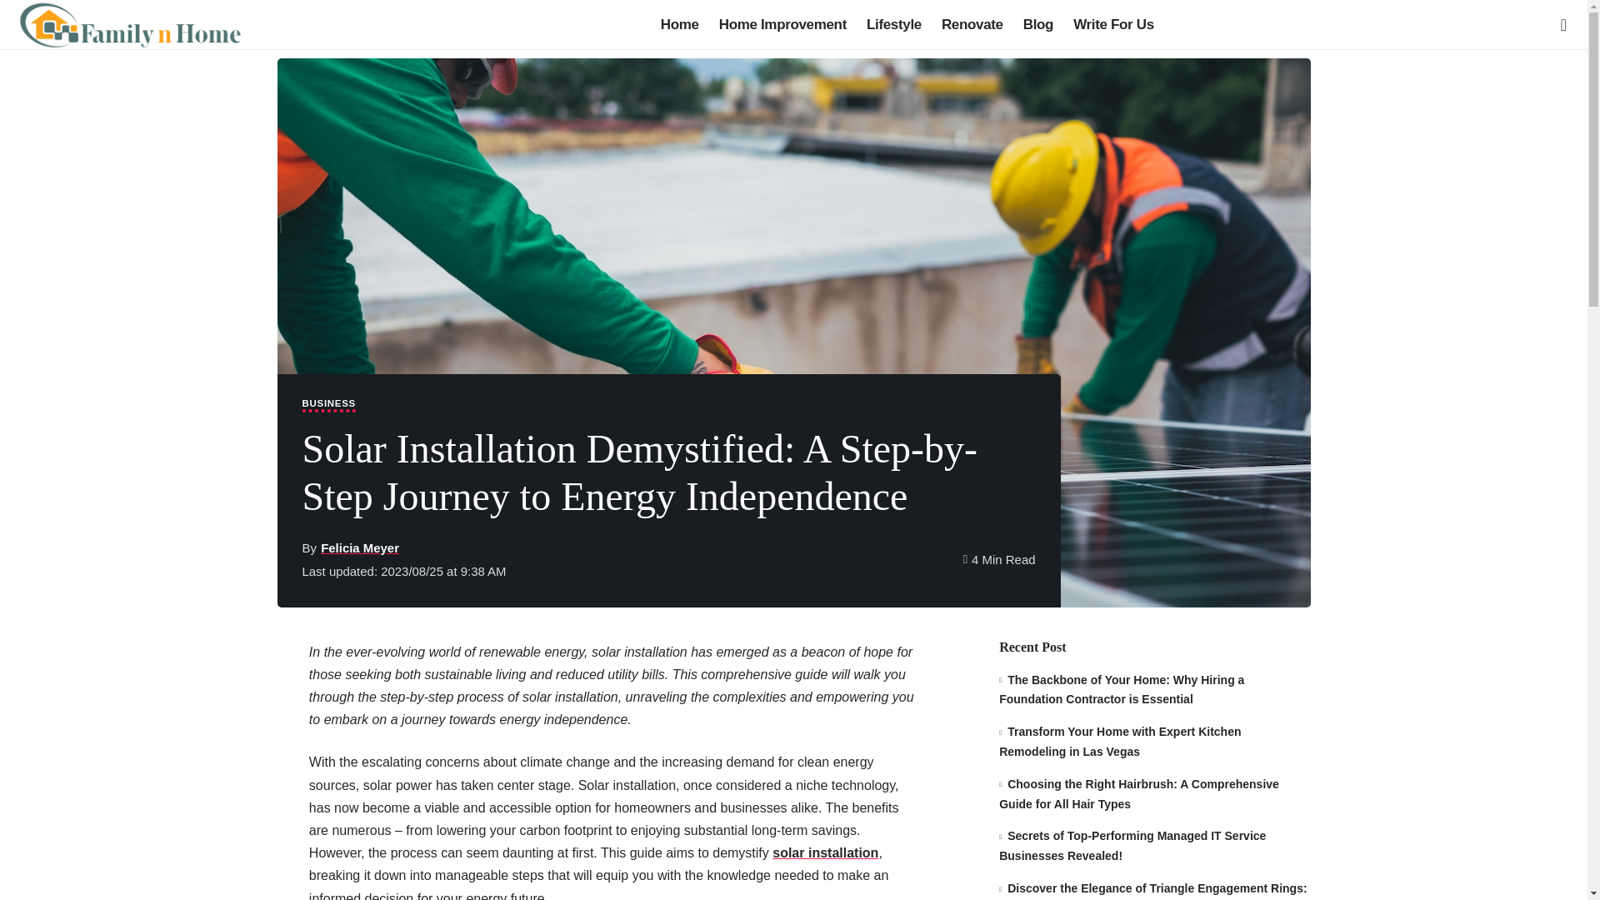  Describe the element at coordinates (825, 853) in the screenshot. I see `solar installation` at that location.